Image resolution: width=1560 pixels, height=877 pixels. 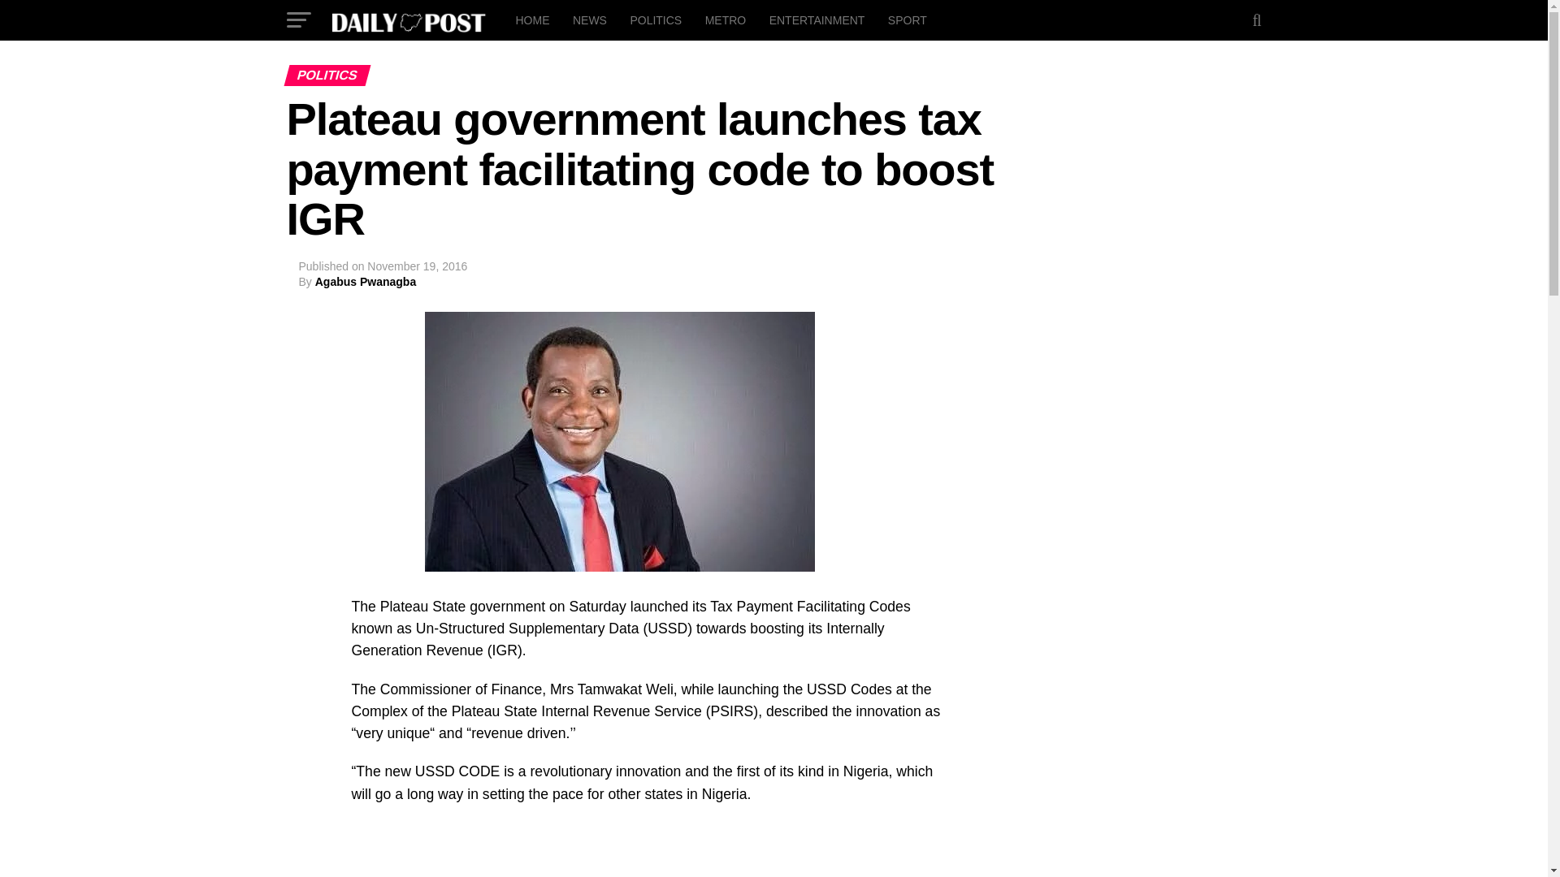 I want to click on Agabus Pwanagba, so click(x=366, y=282).